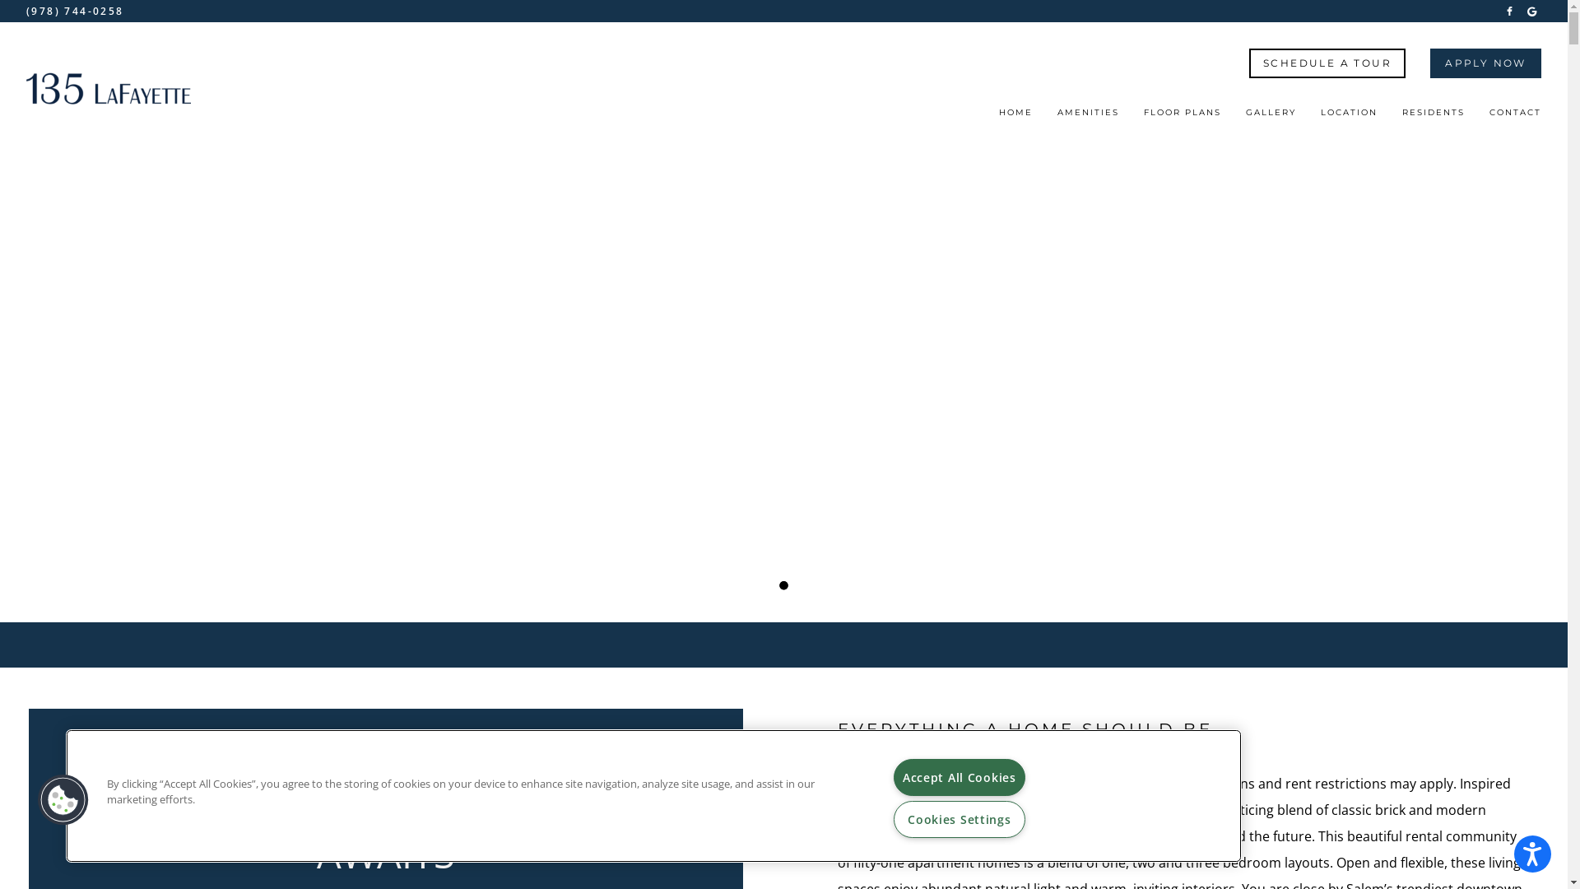  What do you see at coordinates (1434, 117) in the screenshot?
I see `RESIDENTS` at bounding box center [1434, 117].